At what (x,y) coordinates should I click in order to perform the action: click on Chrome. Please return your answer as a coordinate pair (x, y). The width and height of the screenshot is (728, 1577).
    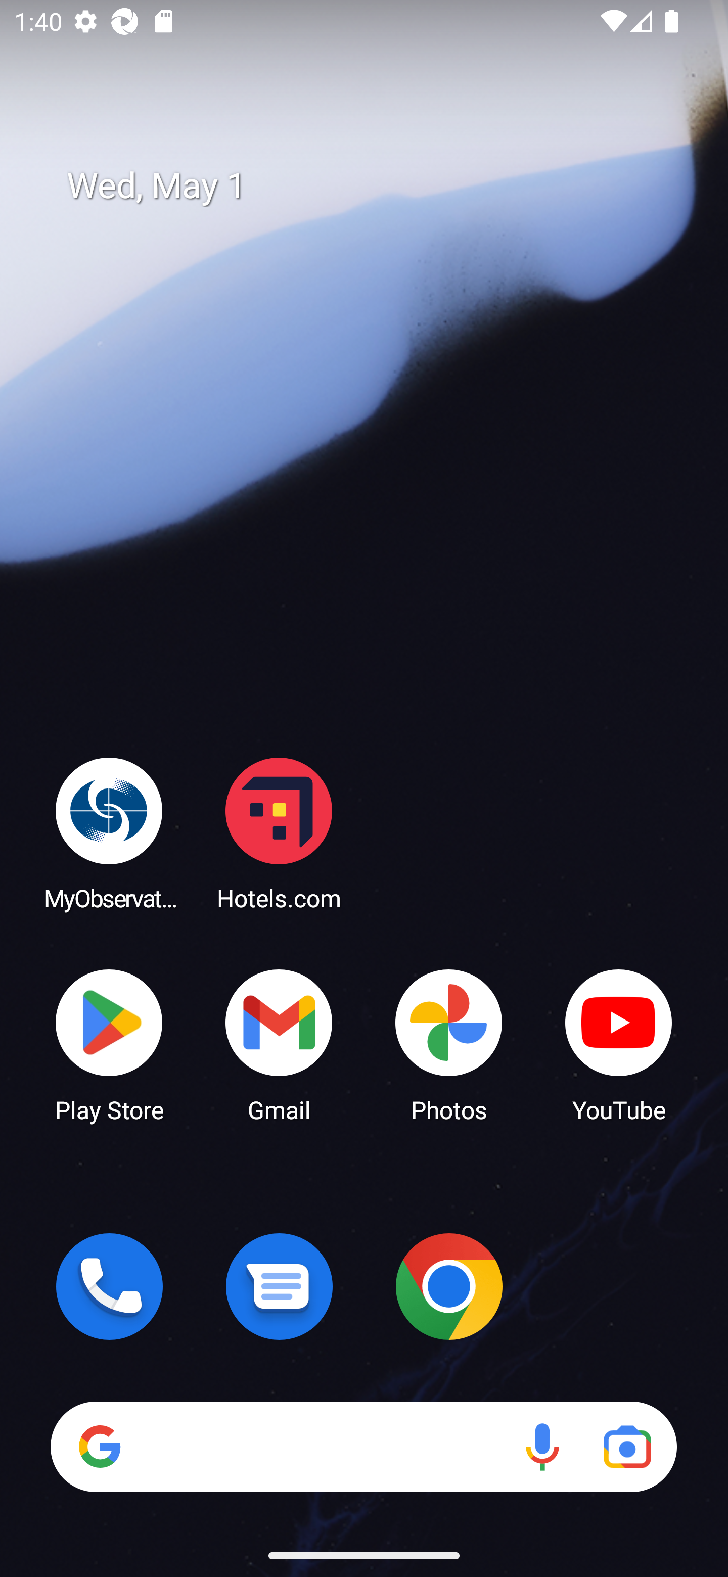
    Looking at the image, I should click on (449, 1286).